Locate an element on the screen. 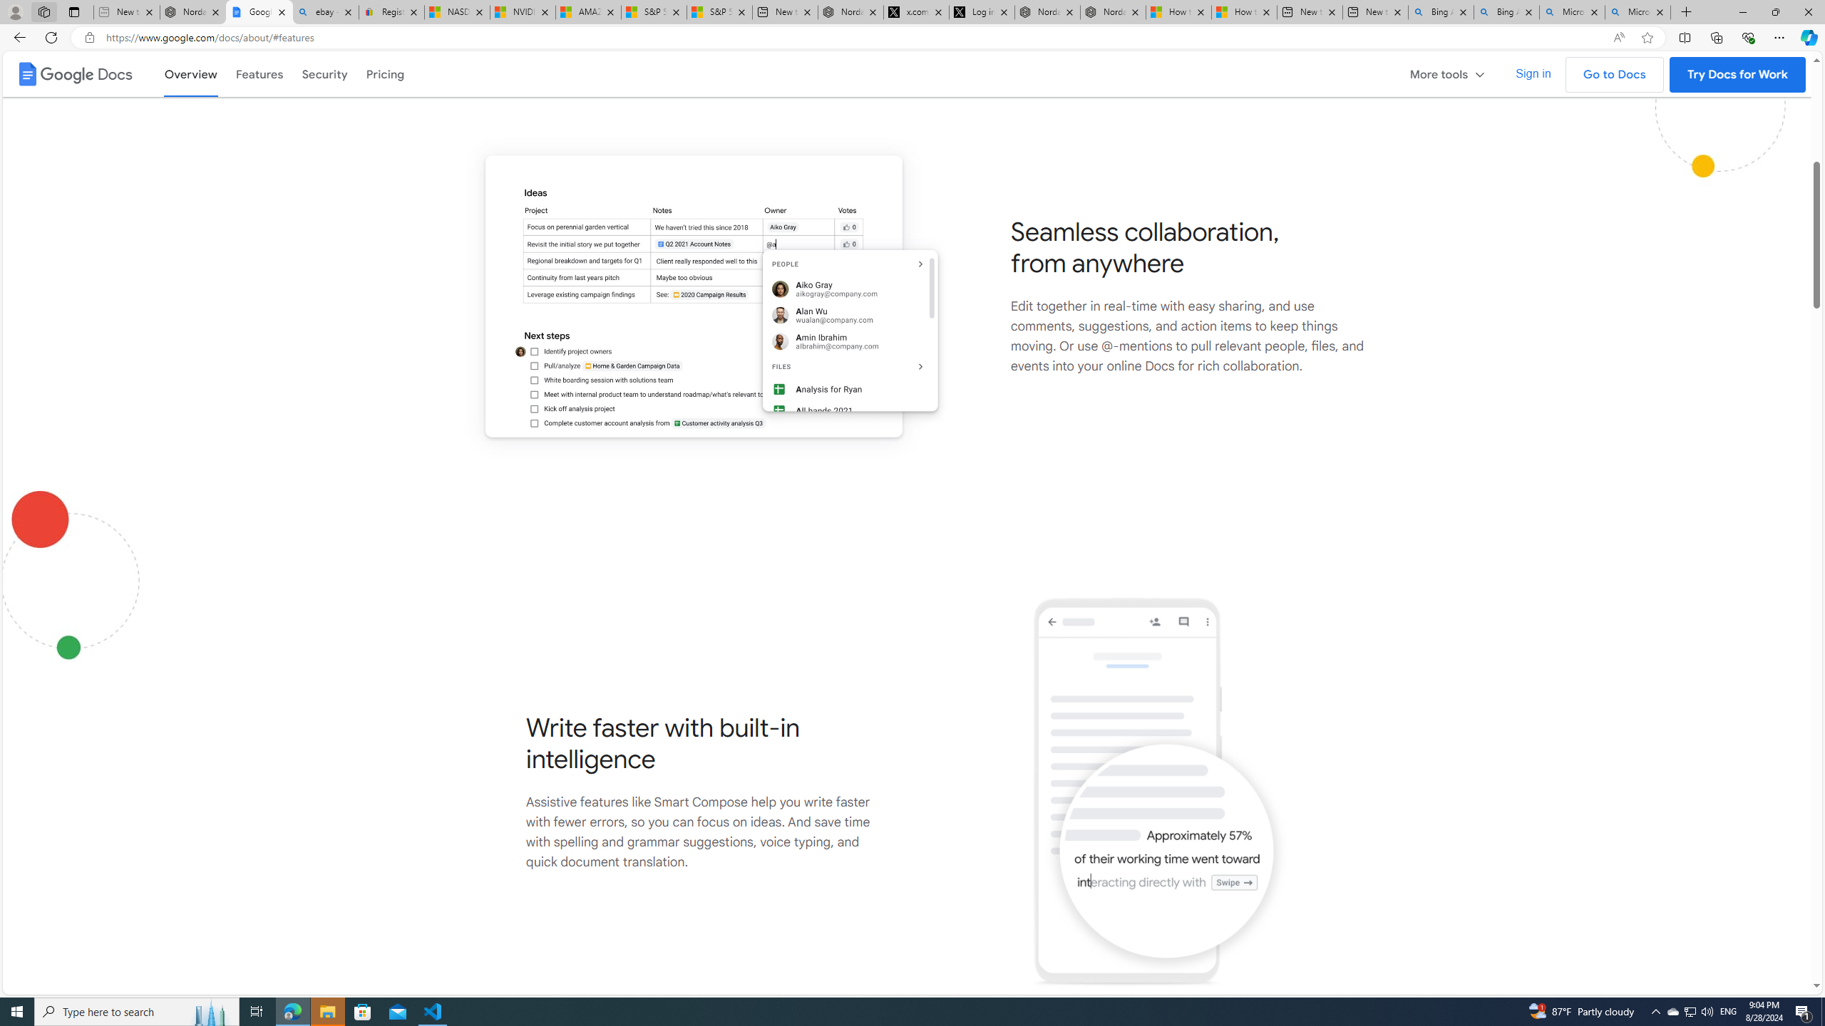 The height and width of the screenshot is (1026, 1825). Docs Supercharge Teamwork is located at coordinates (705, 296).